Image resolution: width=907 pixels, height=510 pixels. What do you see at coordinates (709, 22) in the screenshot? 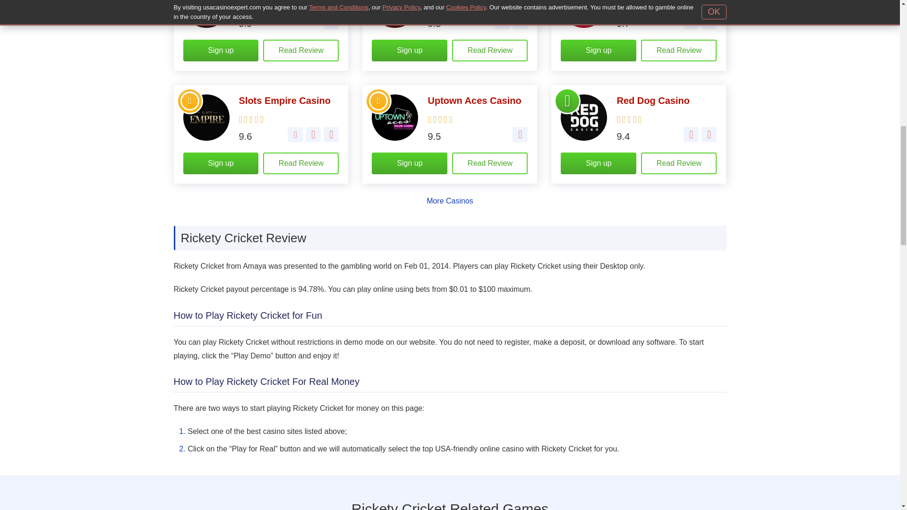
I see `With Live Dealers` at bounding box center [709, 22].